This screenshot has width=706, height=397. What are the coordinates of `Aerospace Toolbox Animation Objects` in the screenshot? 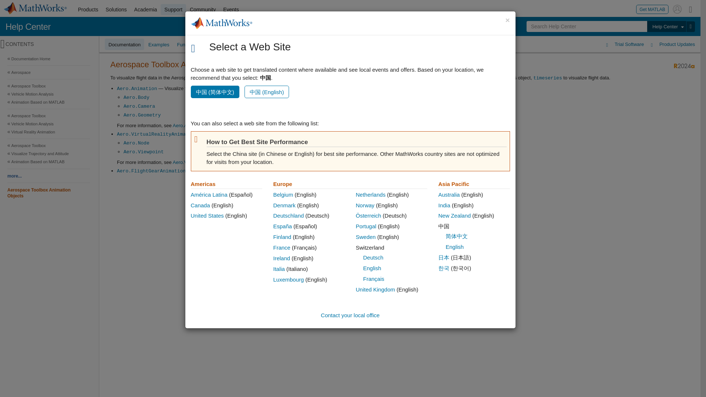 It's located at (49, 193).